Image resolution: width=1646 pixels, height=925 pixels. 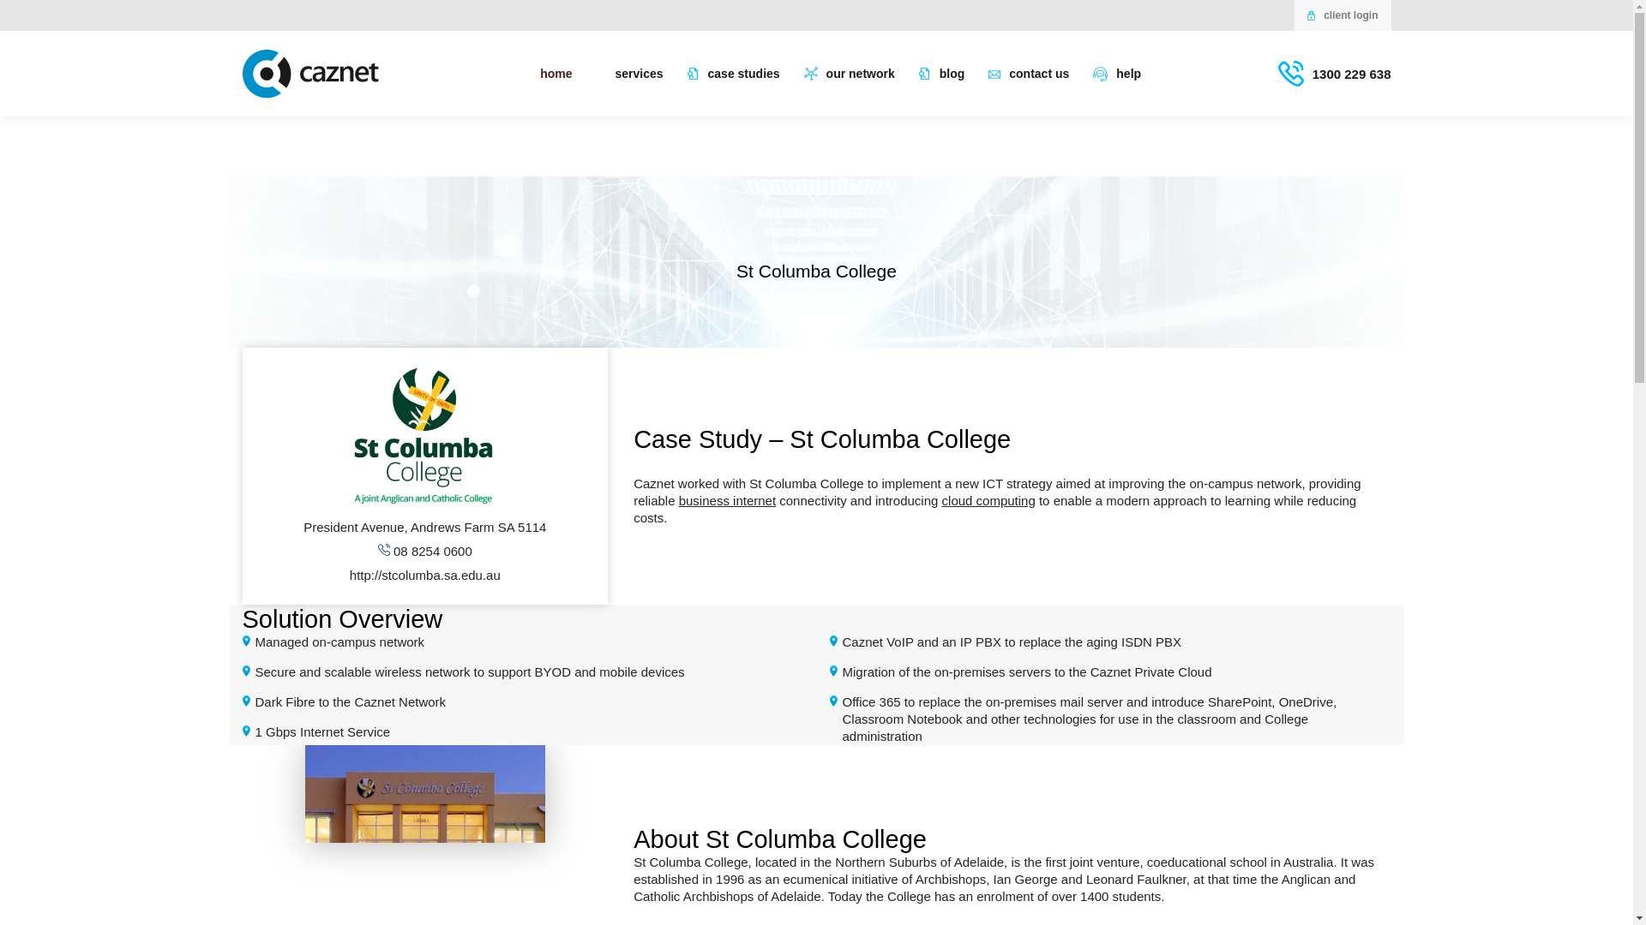 What do you see at coordinates (629, 74) in the screenshot?
I see `services` at bounding box center [629, 74].